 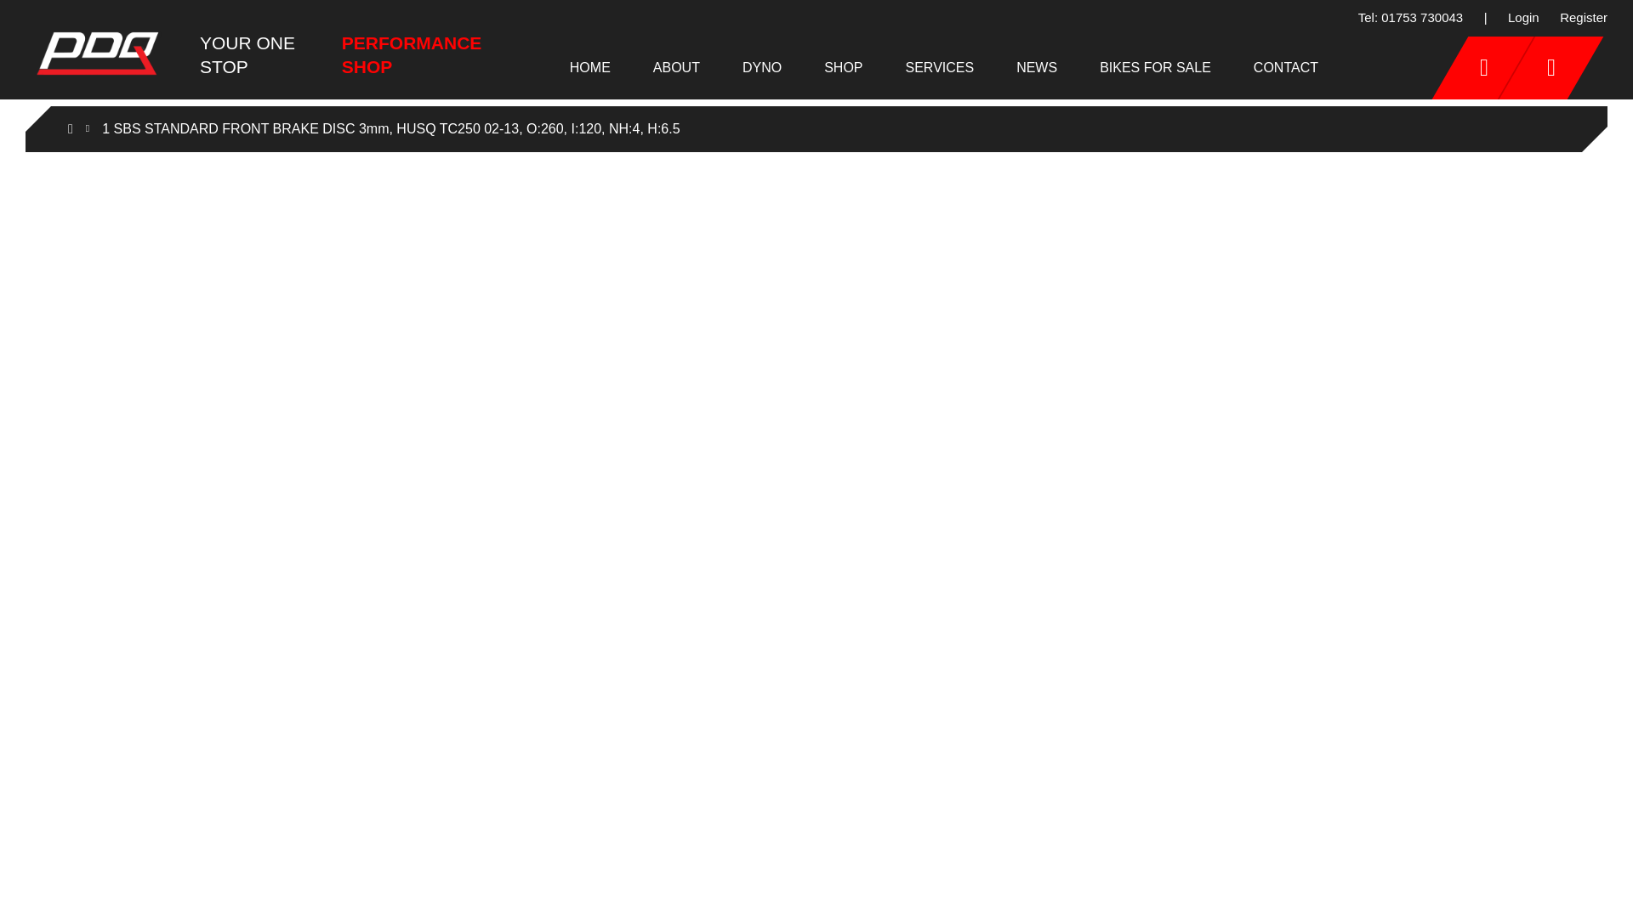 I want to click on HOME, so click(x=590, y=66).